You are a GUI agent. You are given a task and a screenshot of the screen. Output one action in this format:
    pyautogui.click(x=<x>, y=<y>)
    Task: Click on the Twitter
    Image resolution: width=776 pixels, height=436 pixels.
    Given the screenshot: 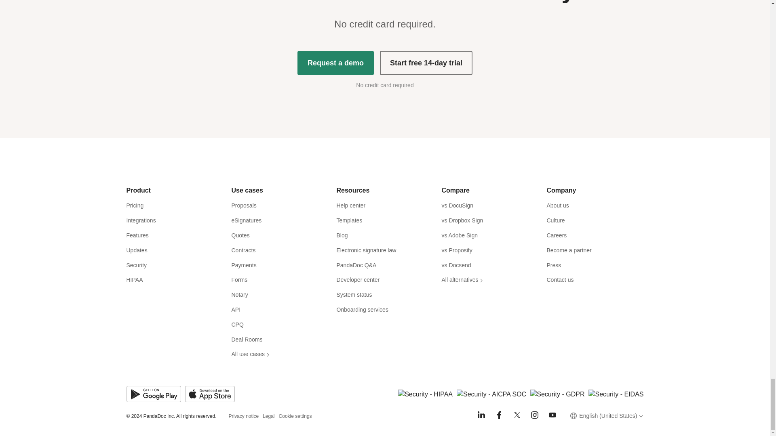 What is the action you would take?
    pyautogui.click(x=517, y=415)
    